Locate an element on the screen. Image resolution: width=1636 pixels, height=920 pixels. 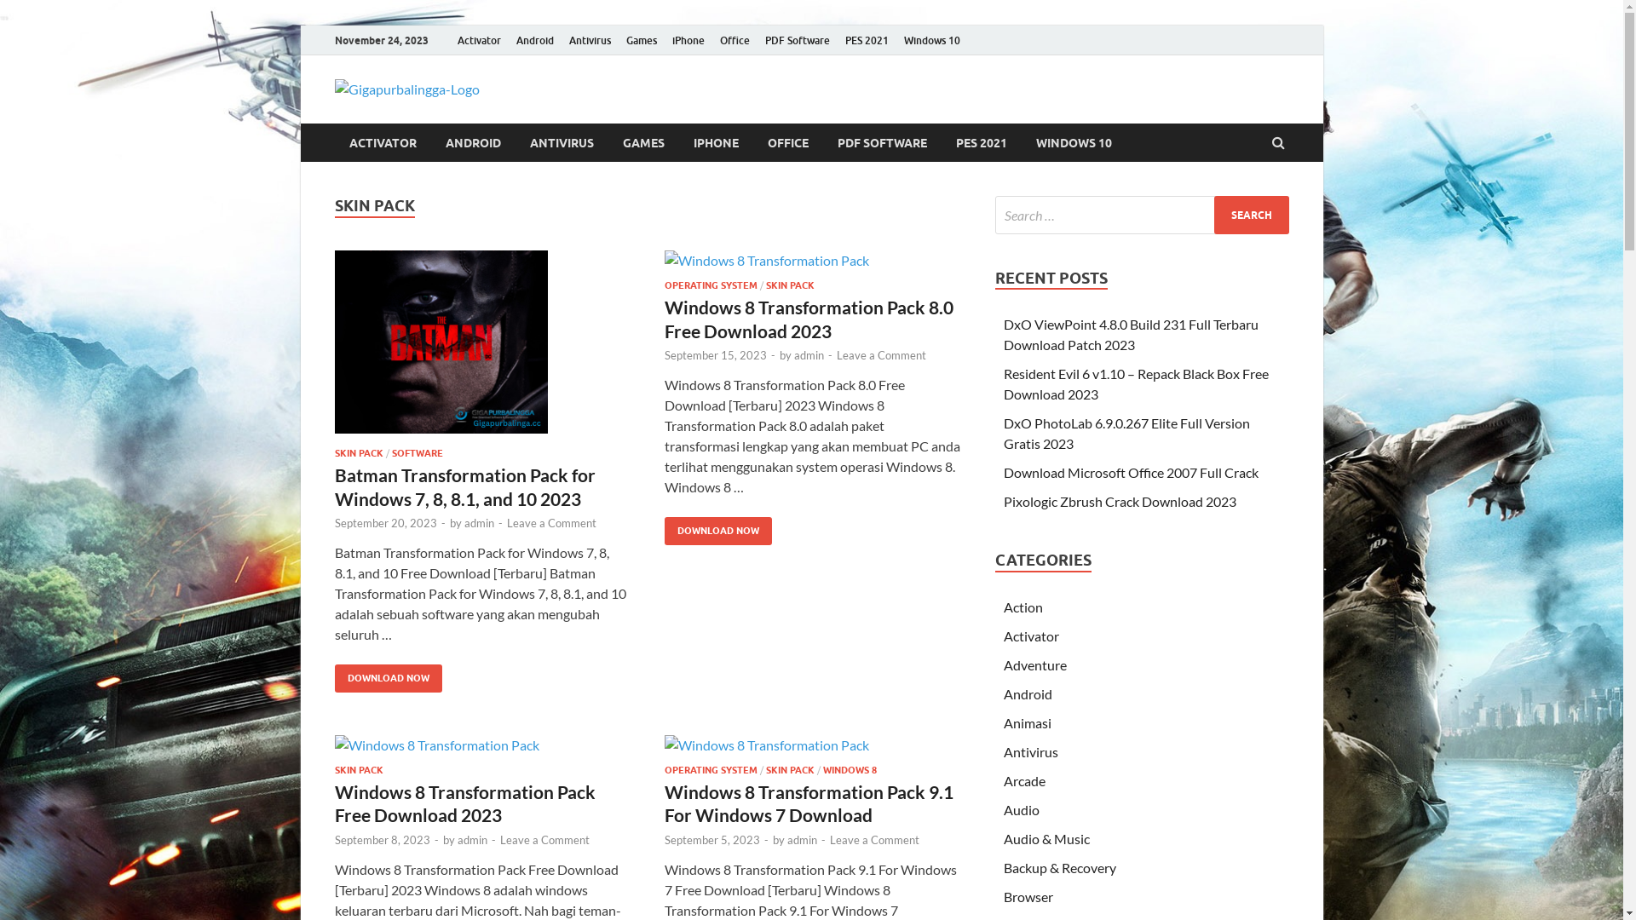
Search is located at coordinates (1251, 215).